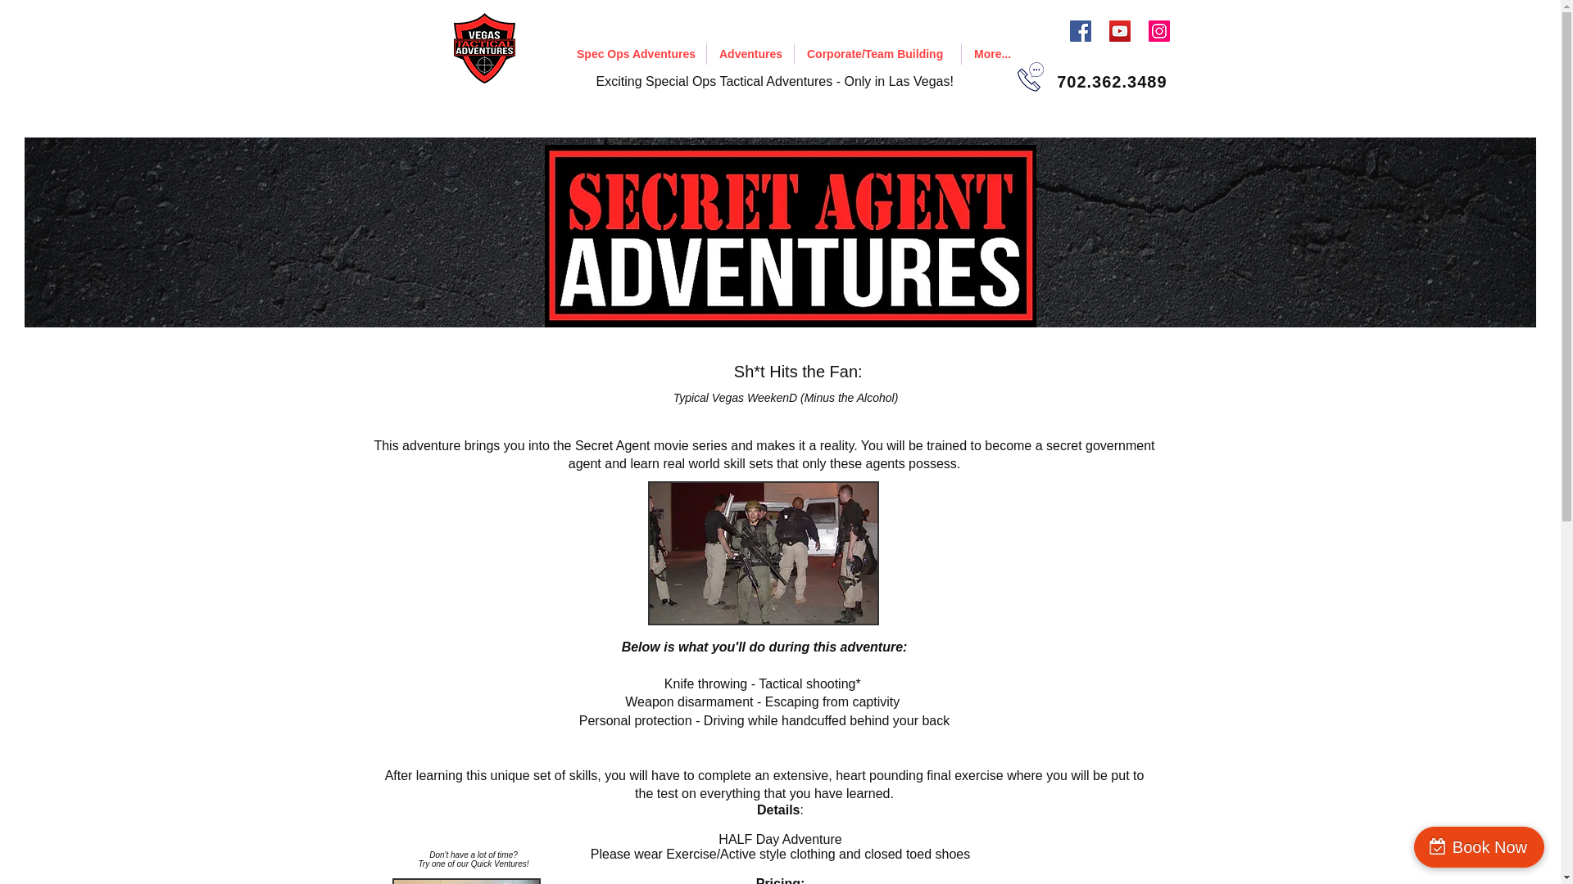  What do you see at coordinates (750, 53) in the screenshot?
I see `Adventures` at bounding box center [750, 53].